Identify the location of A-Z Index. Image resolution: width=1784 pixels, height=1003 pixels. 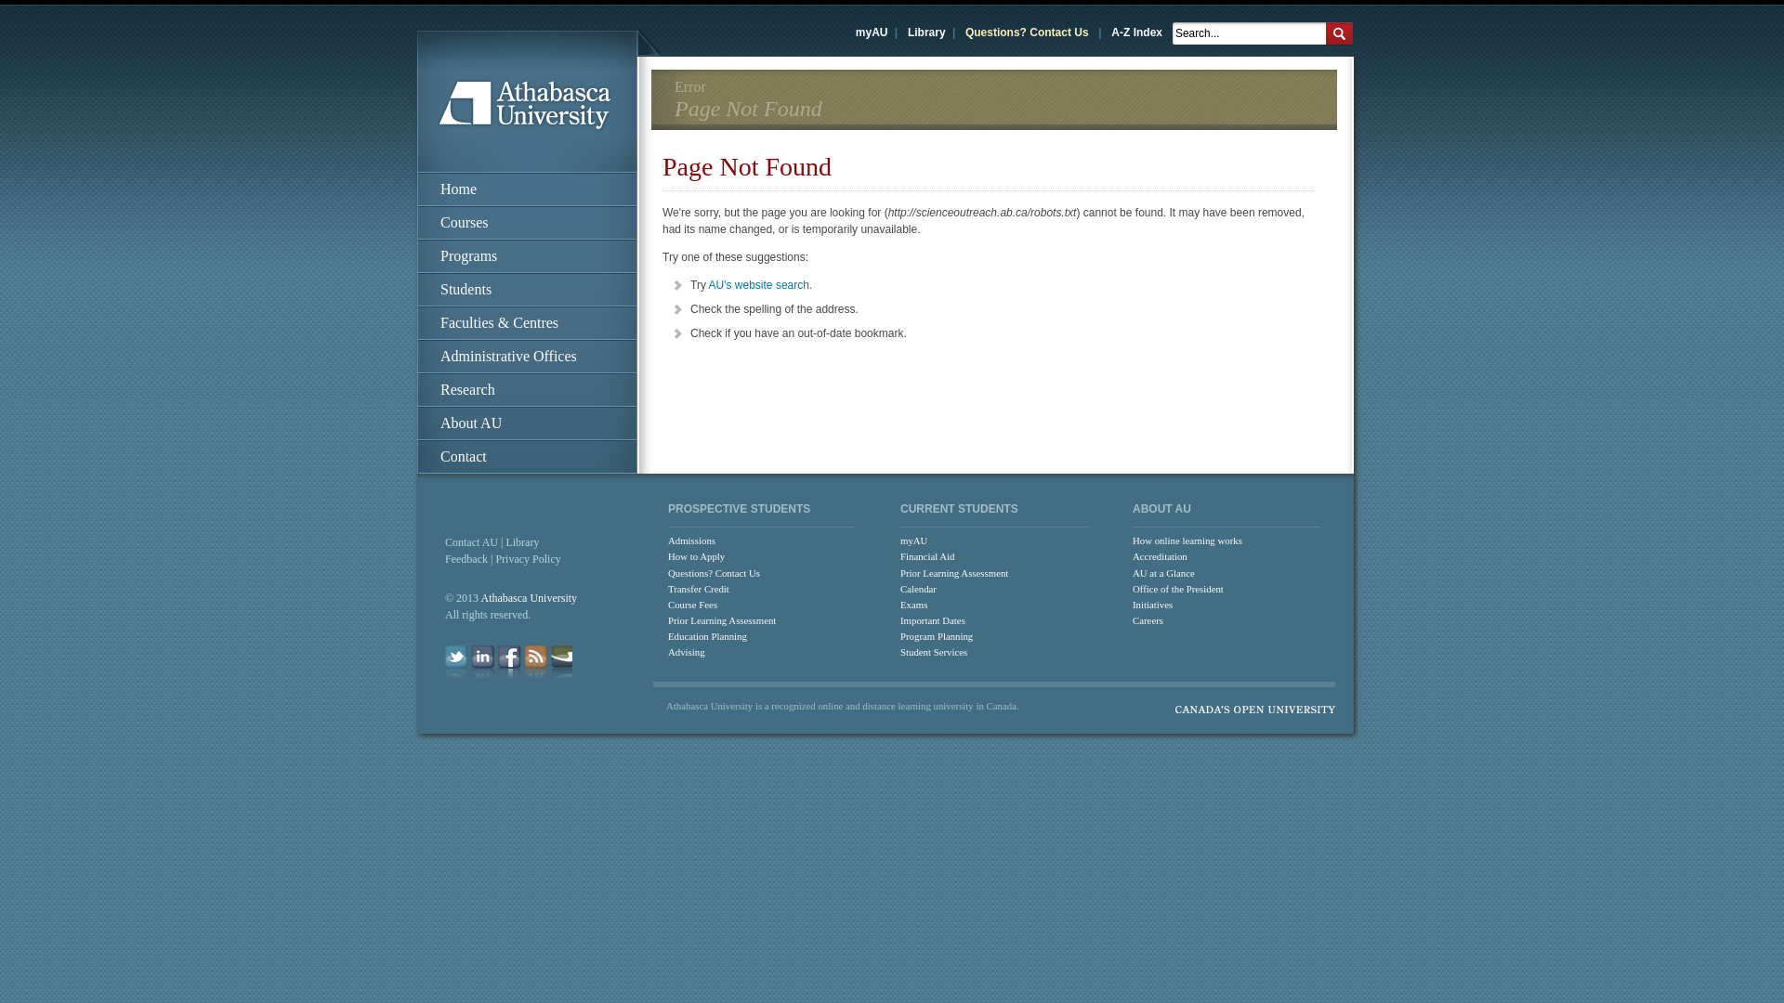
(1137, 33).